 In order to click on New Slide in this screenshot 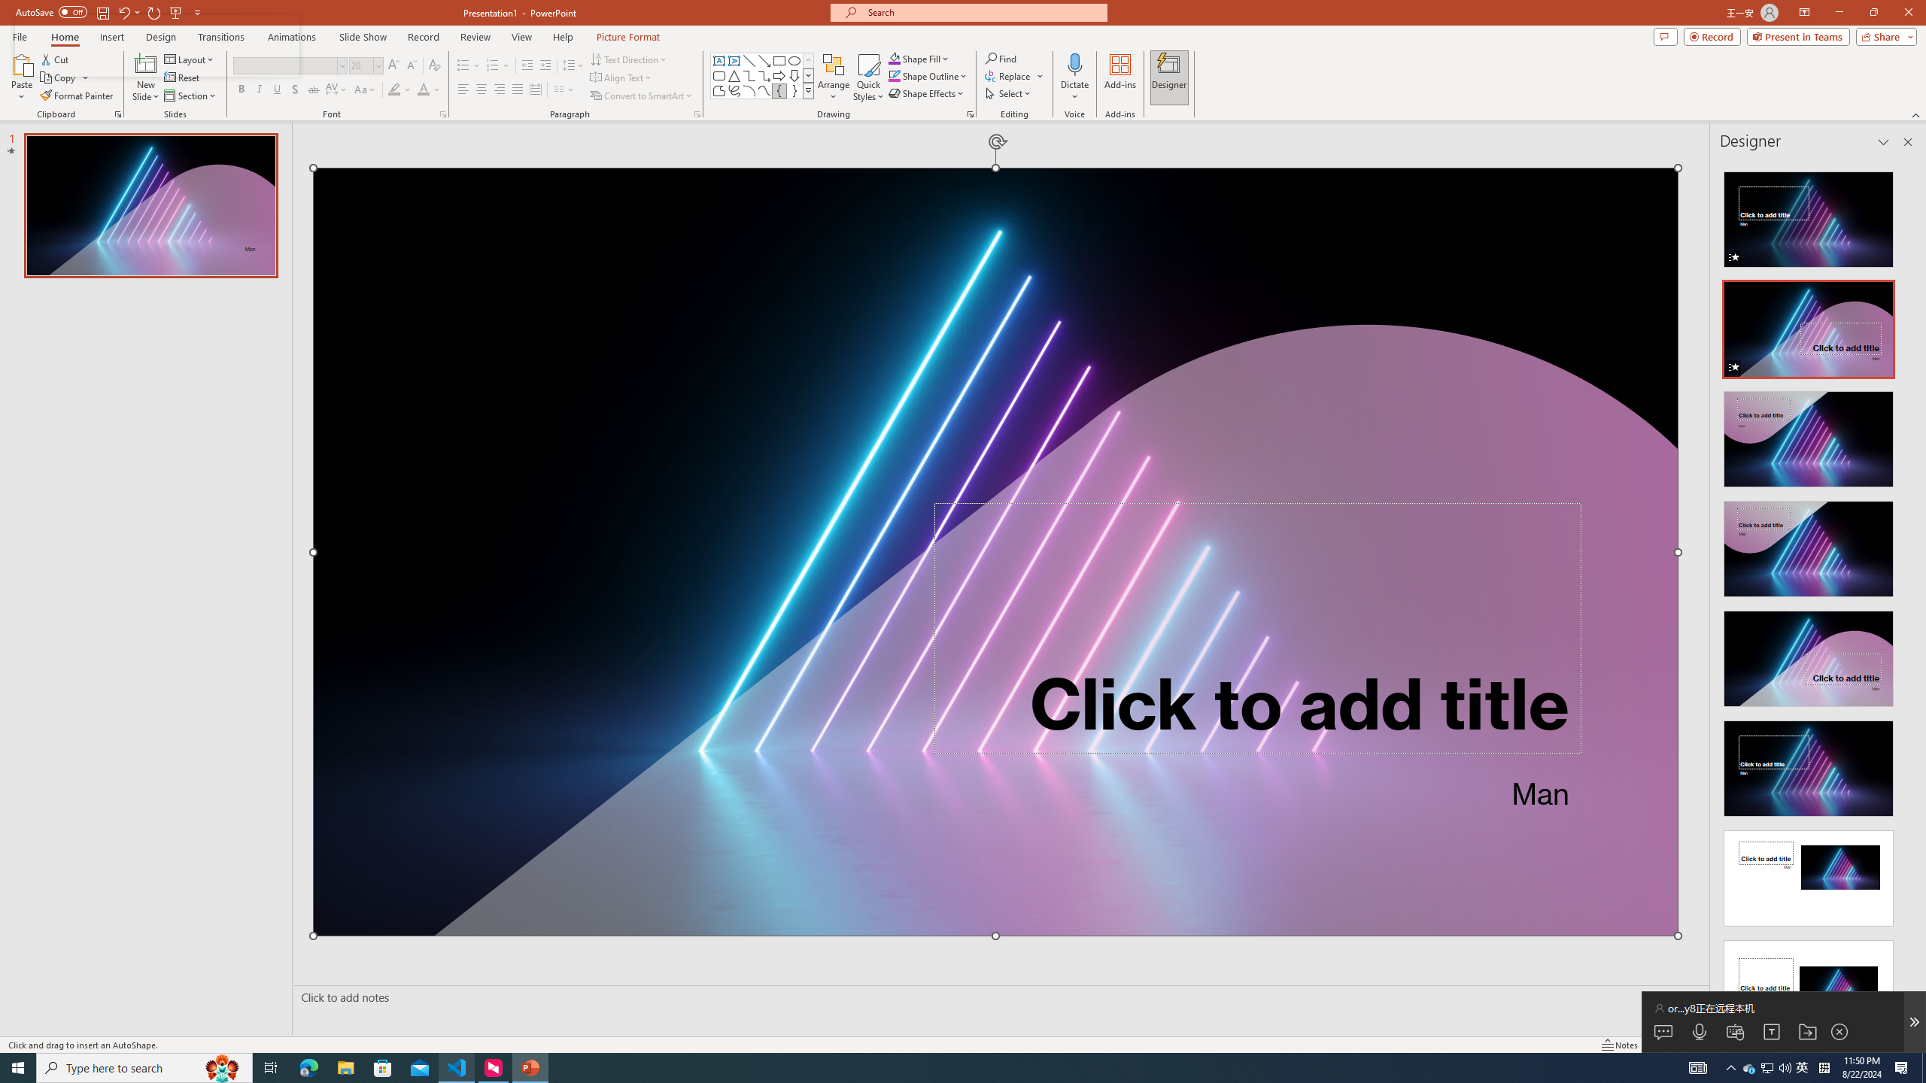, I will do `click(146, 77)`.